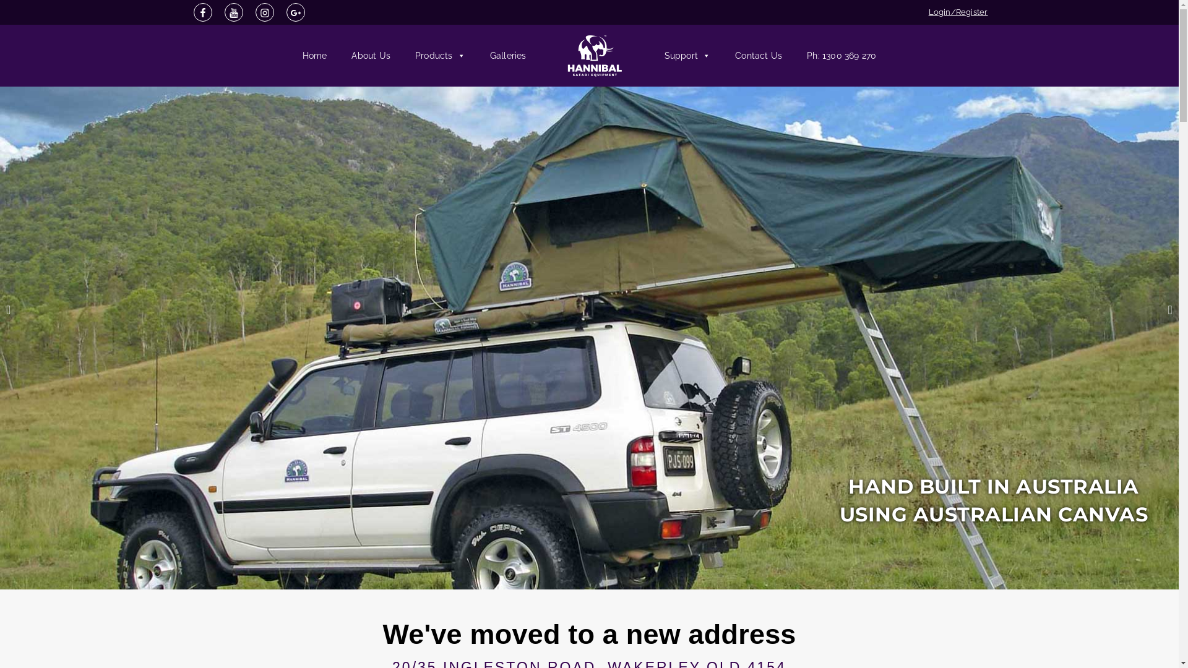 The image size is (1188, 668). What do you see at coordinates (688, 56) in the screenshot?
I see `Support` at bounding box center [688, 56].